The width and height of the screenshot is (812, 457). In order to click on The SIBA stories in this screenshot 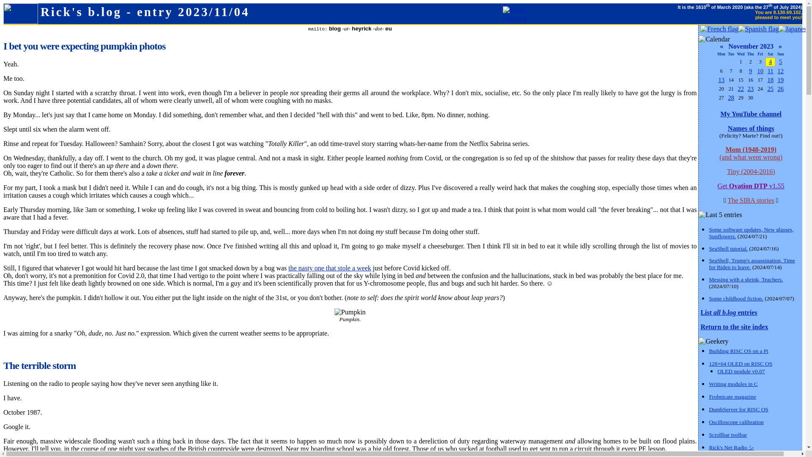, I will do `click(750, 200)`.